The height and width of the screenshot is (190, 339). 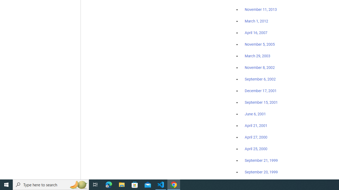 What do you see at coordinates (256, 33) in the screenshot?
I see `April 16, 2007` at bounding box center [256, 33].